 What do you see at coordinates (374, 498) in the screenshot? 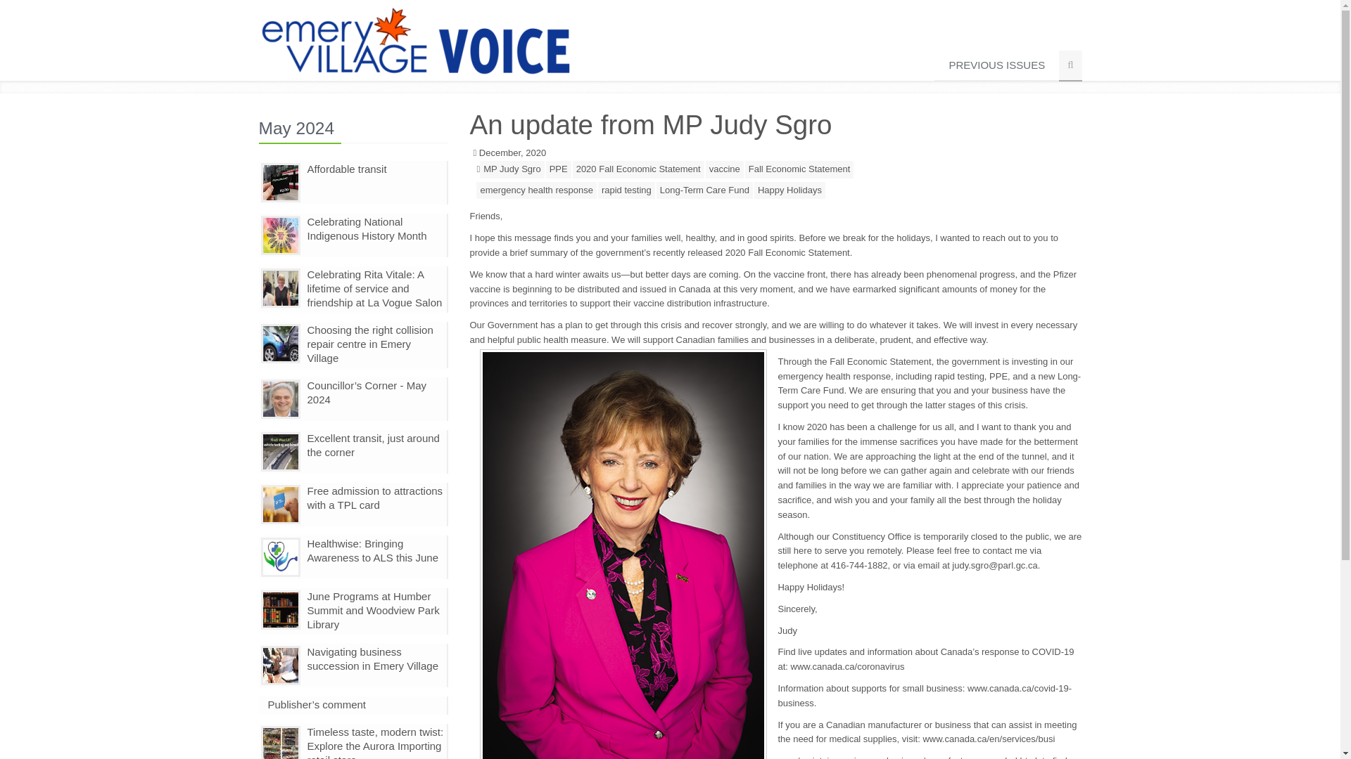
I see `Free admission to attractions with a TPL card` at bounding box center [374, 498].